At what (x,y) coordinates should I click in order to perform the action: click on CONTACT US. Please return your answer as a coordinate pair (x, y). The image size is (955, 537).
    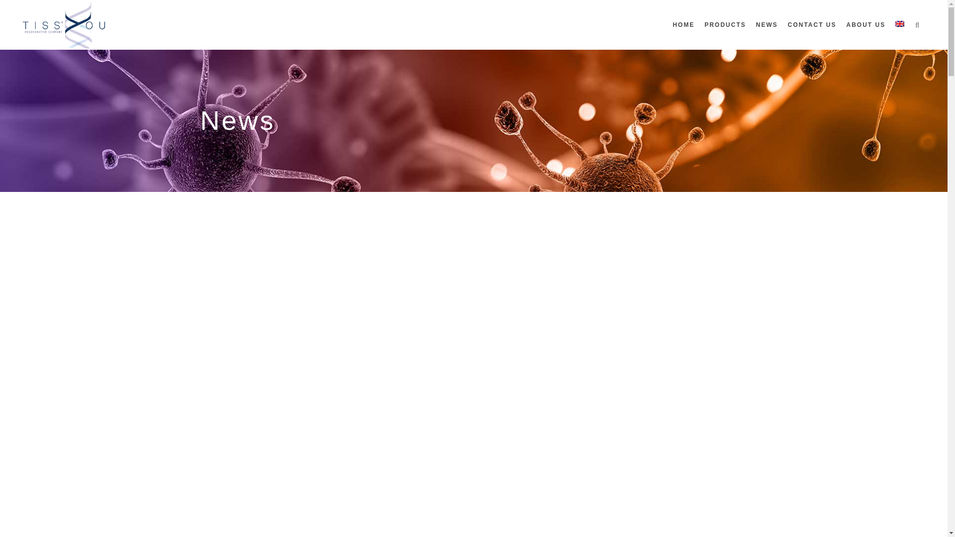
    Looking at the image, I should click on (812, 25).